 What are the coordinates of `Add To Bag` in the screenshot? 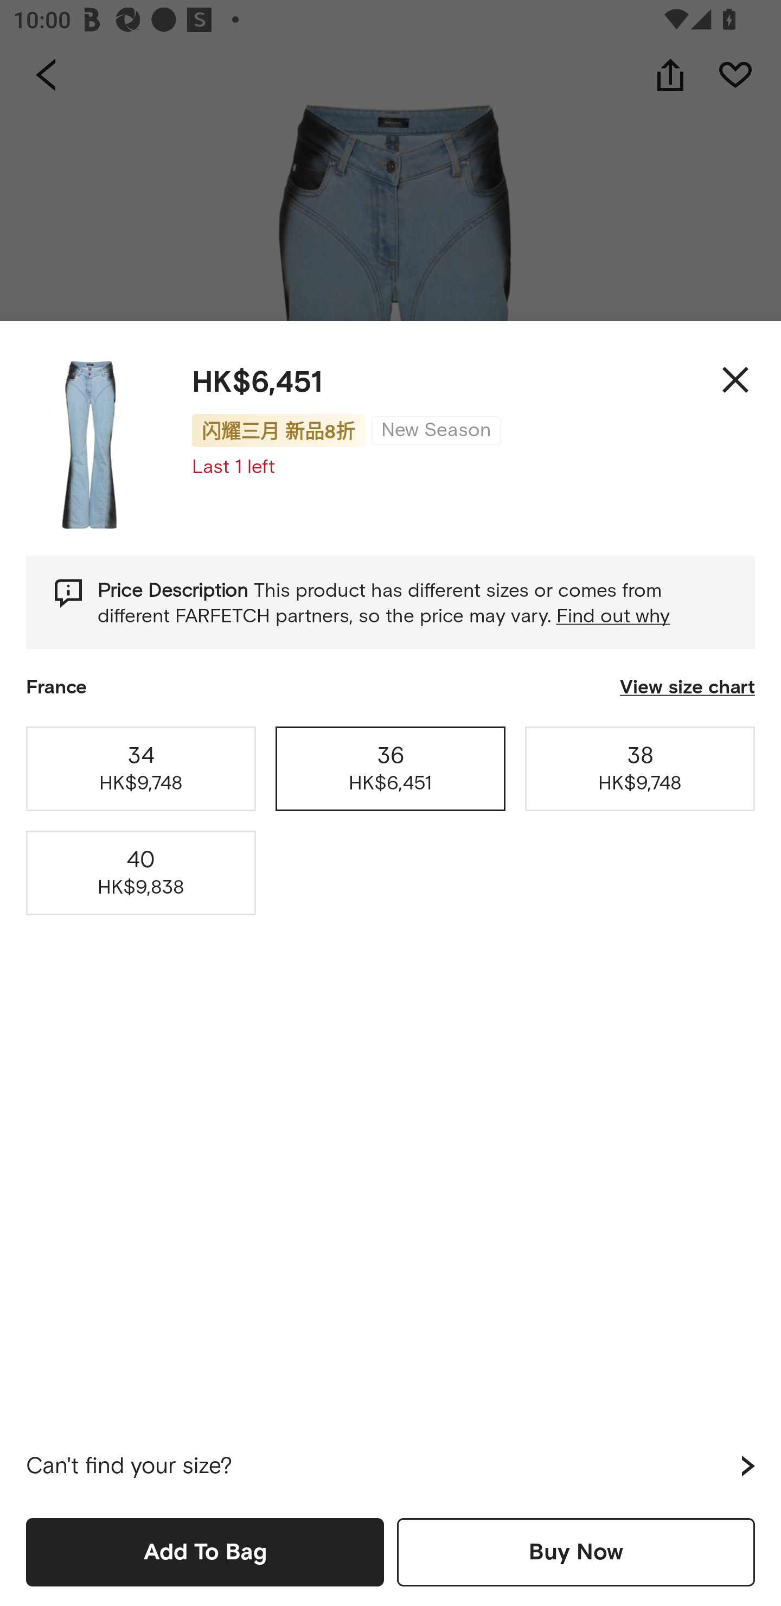 It's located at (205, 1552).